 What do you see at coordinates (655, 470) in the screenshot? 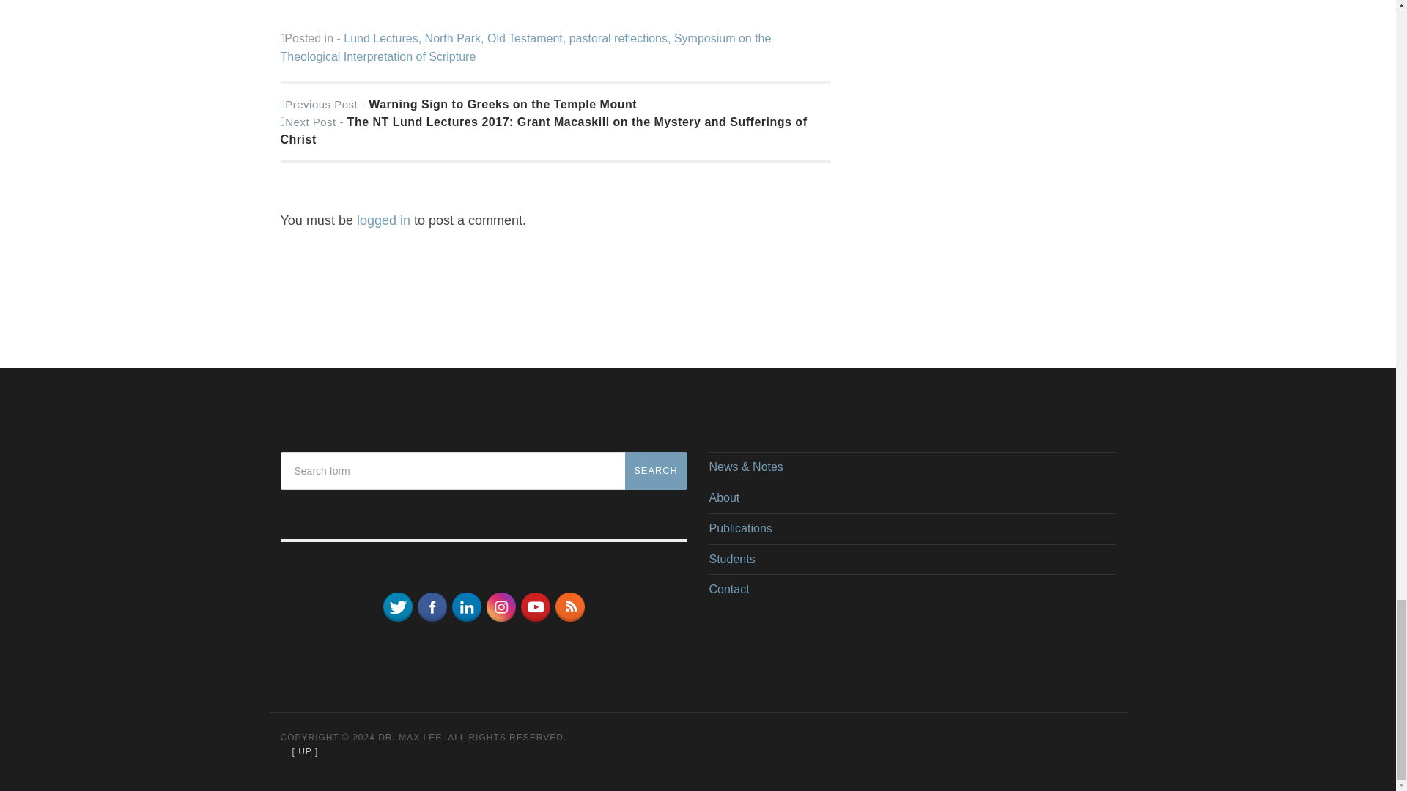
I see `Search` at bounding box center [655, 470].